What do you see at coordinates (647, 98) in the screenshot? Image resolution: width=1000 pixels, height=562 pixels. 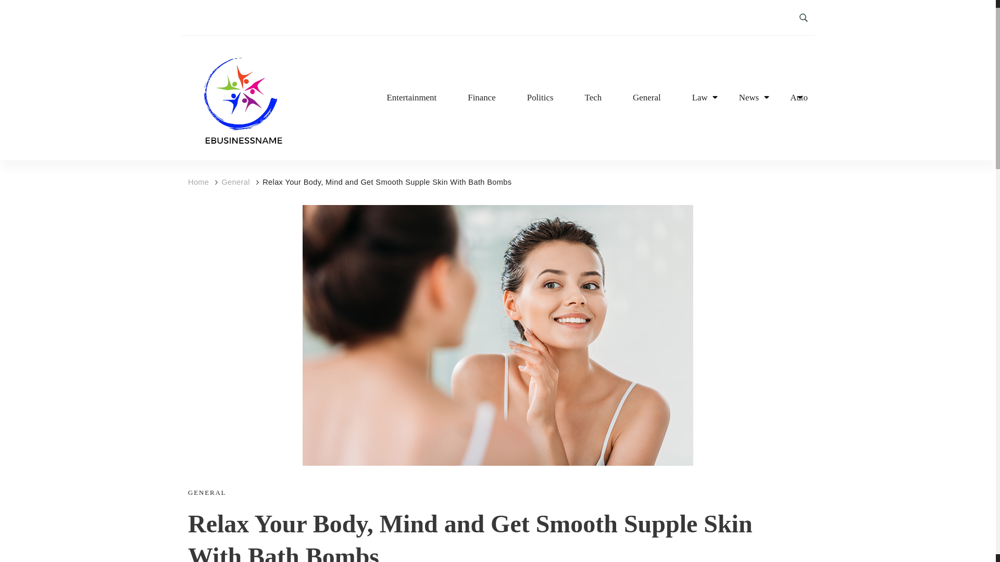 I see `General` at bounding box center [647, 98].